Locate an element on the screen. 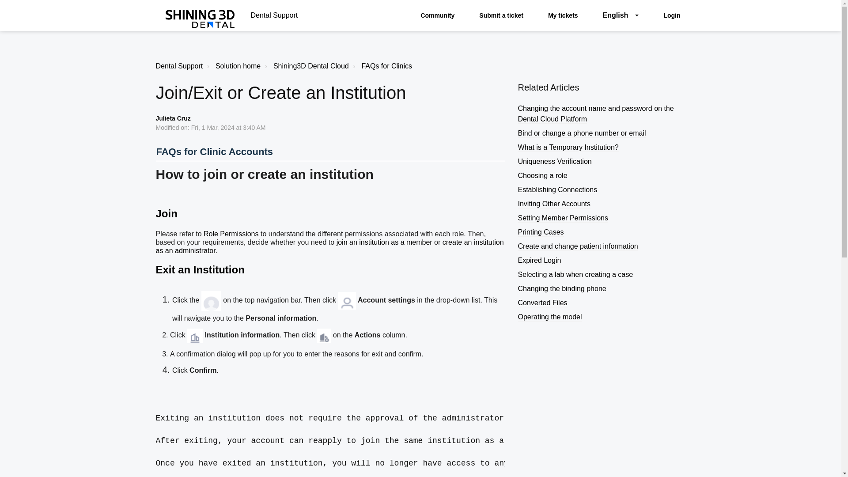 This screenshot has width=848, height=477. FAQs for Clinics is located at coordinates (382, 66).